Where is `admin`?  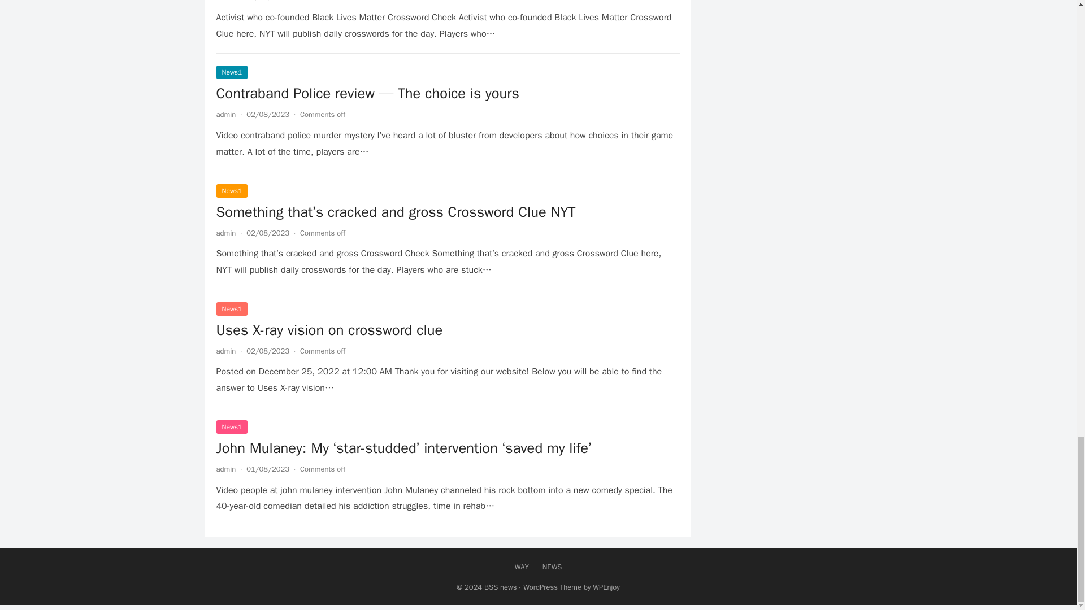
admin is located at coordinates (225, 1).